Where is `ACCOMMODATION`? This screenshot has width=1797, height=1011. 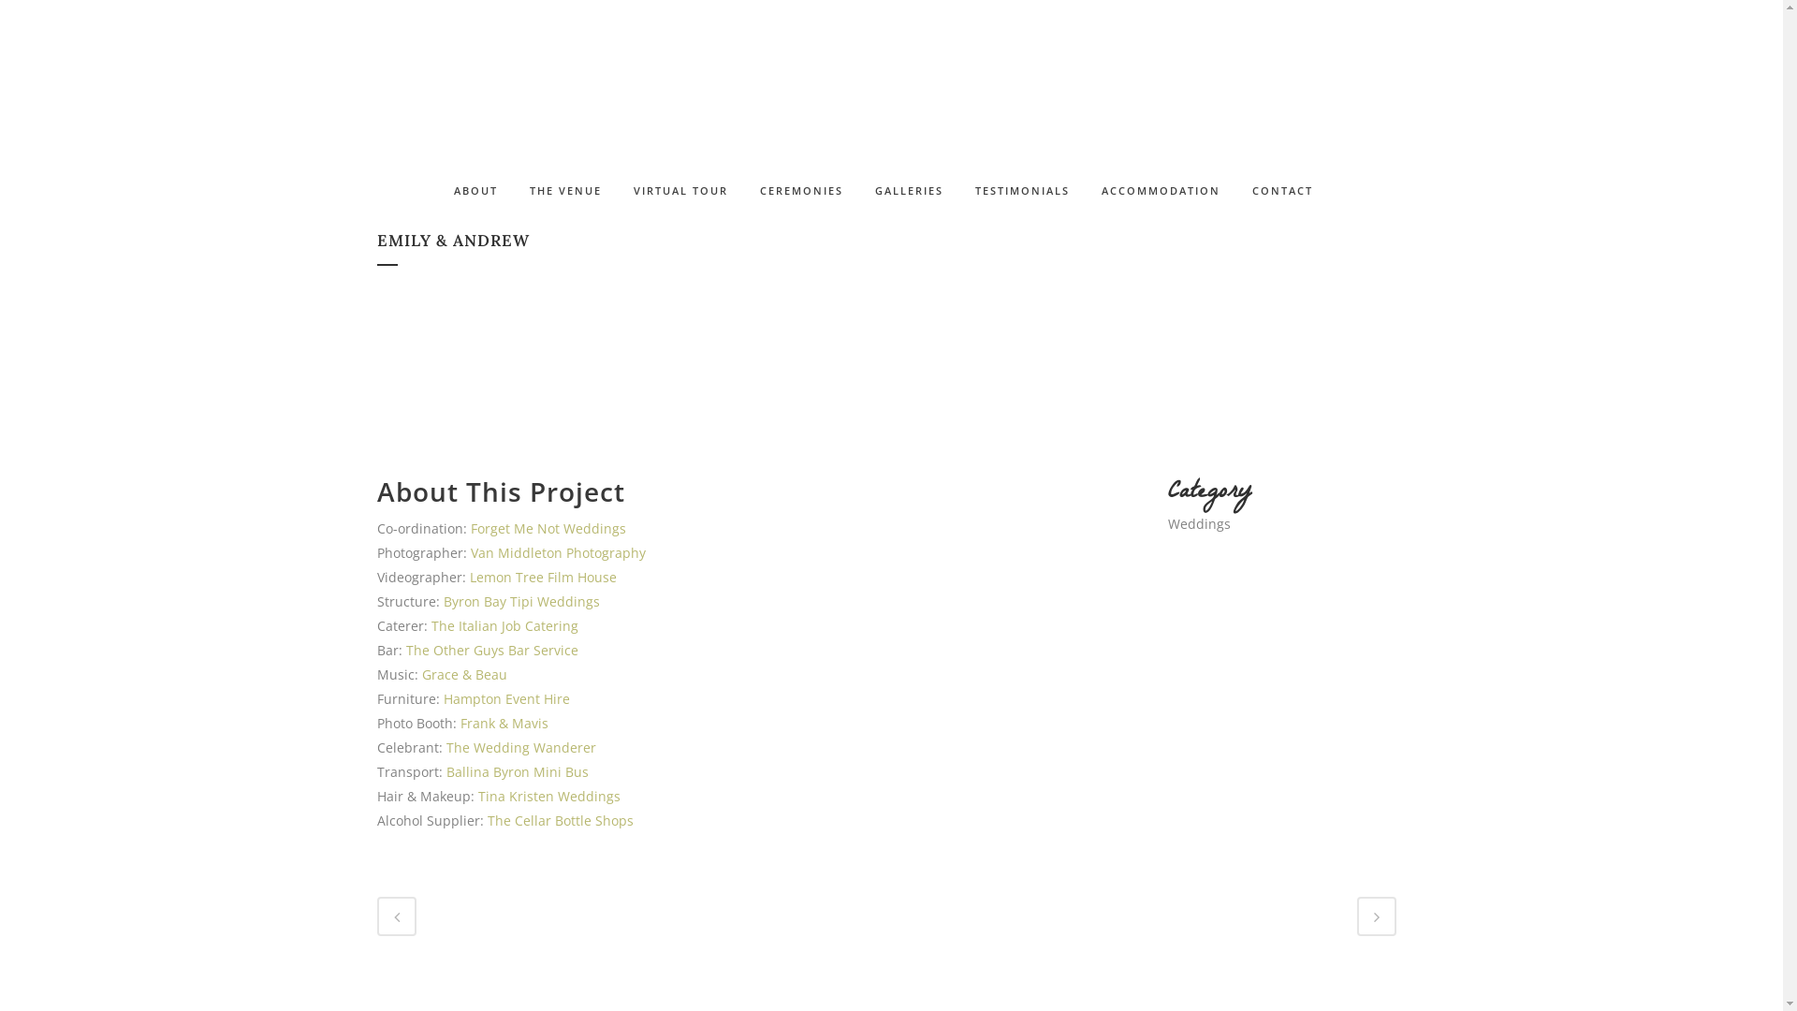
ACCOMMODATION is located at coordinates (1161, 191).